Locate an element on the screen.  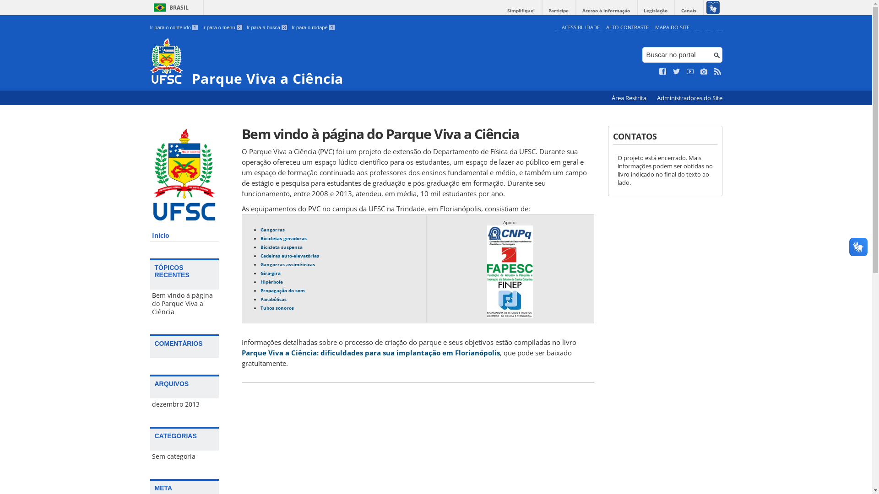
Administradores do Site is located at coordinates (689, 98).